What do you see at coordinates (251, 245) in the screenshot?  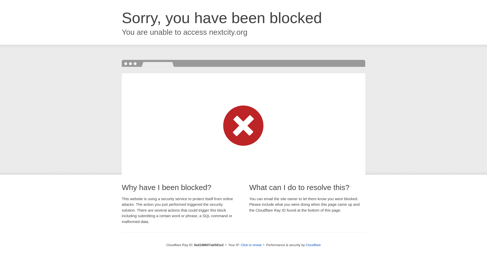 I see `Click to reveal` at bounding box center [251, 245].